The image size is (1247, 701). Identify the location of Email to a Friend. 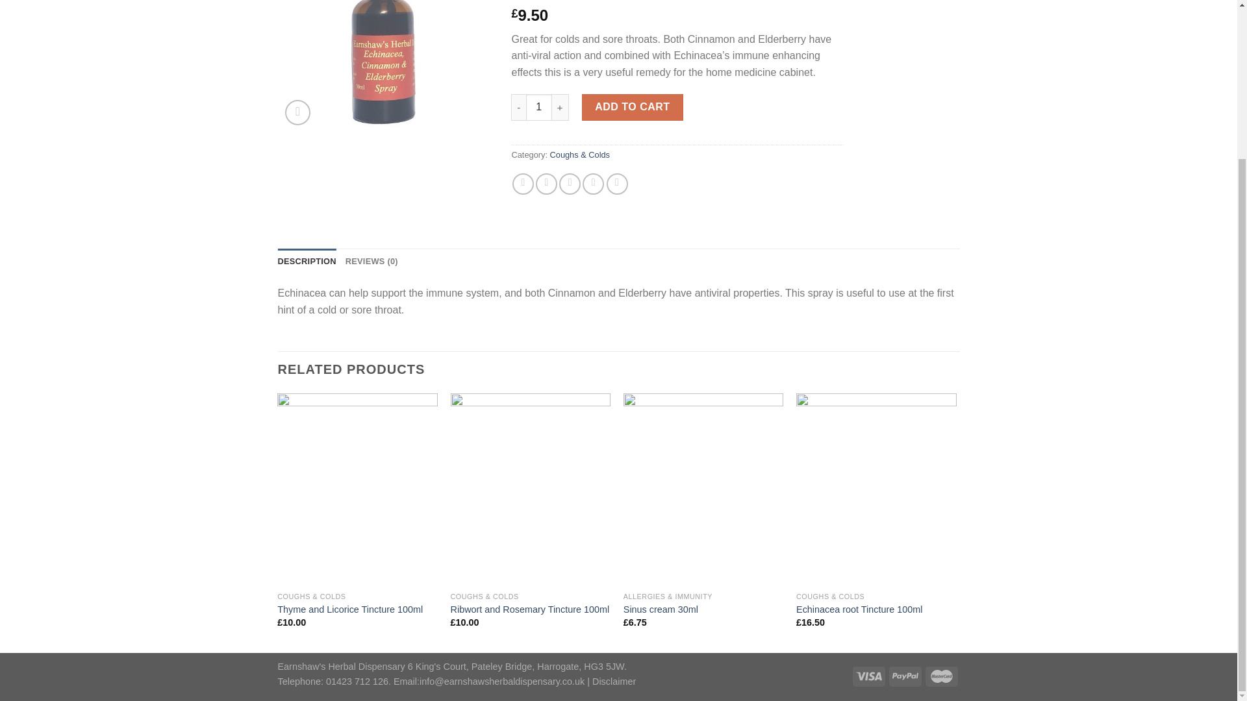
(570, 184).